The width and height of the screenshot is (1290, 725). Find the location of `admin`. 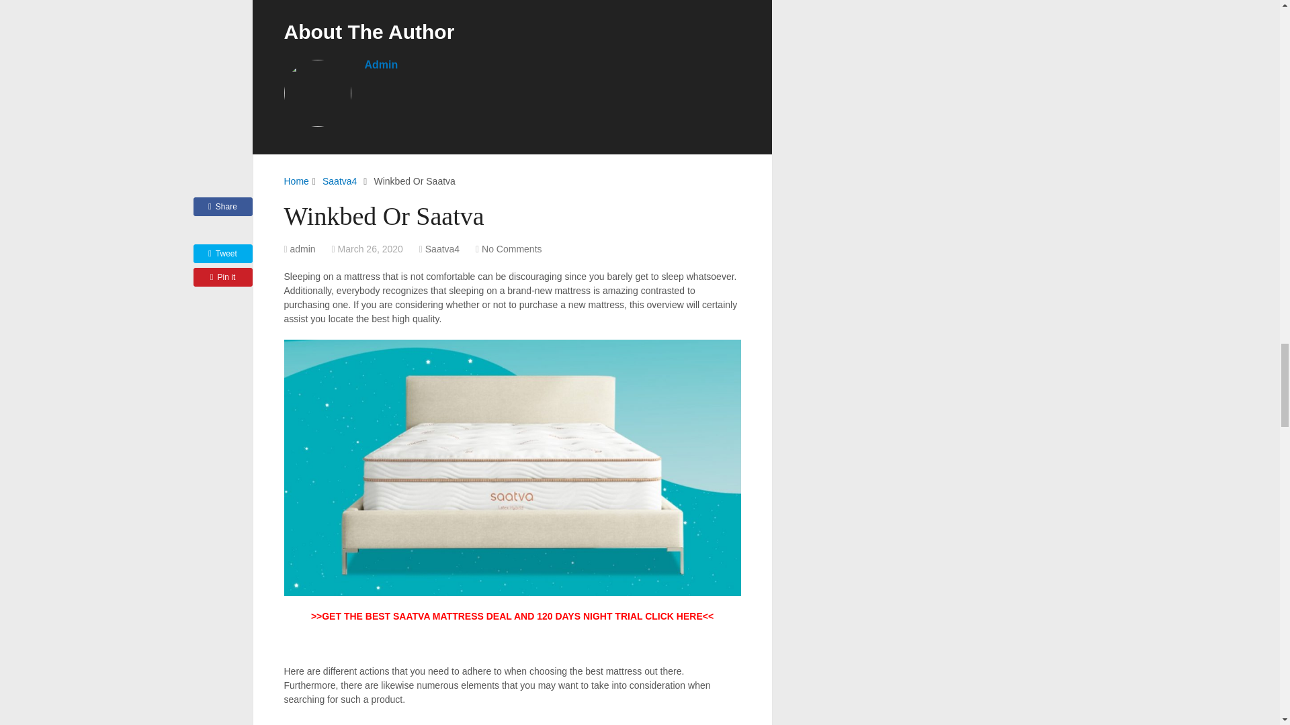

admin is located at coordinates (303, 248).